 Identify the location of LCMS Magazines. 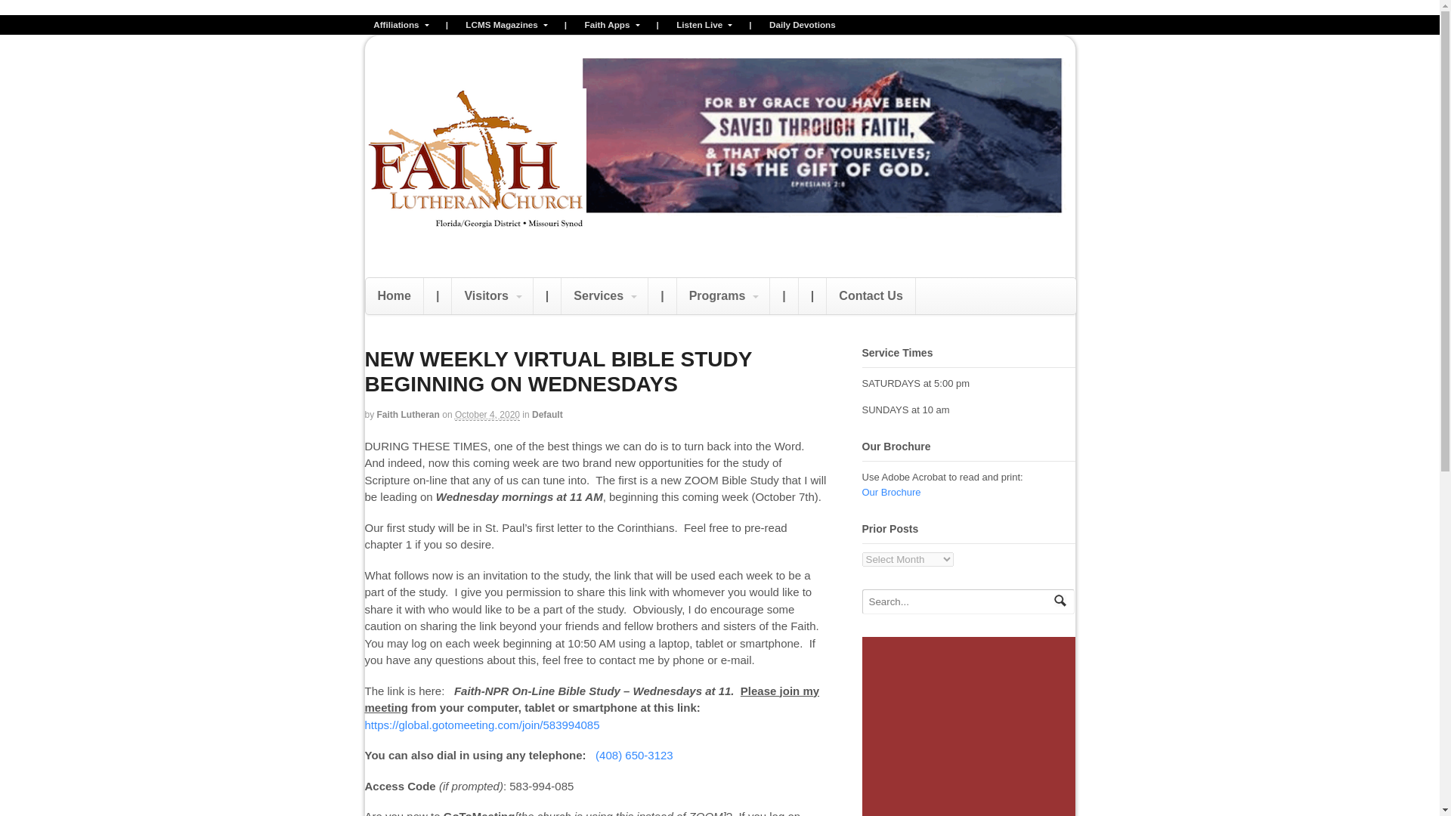
(506, 25).